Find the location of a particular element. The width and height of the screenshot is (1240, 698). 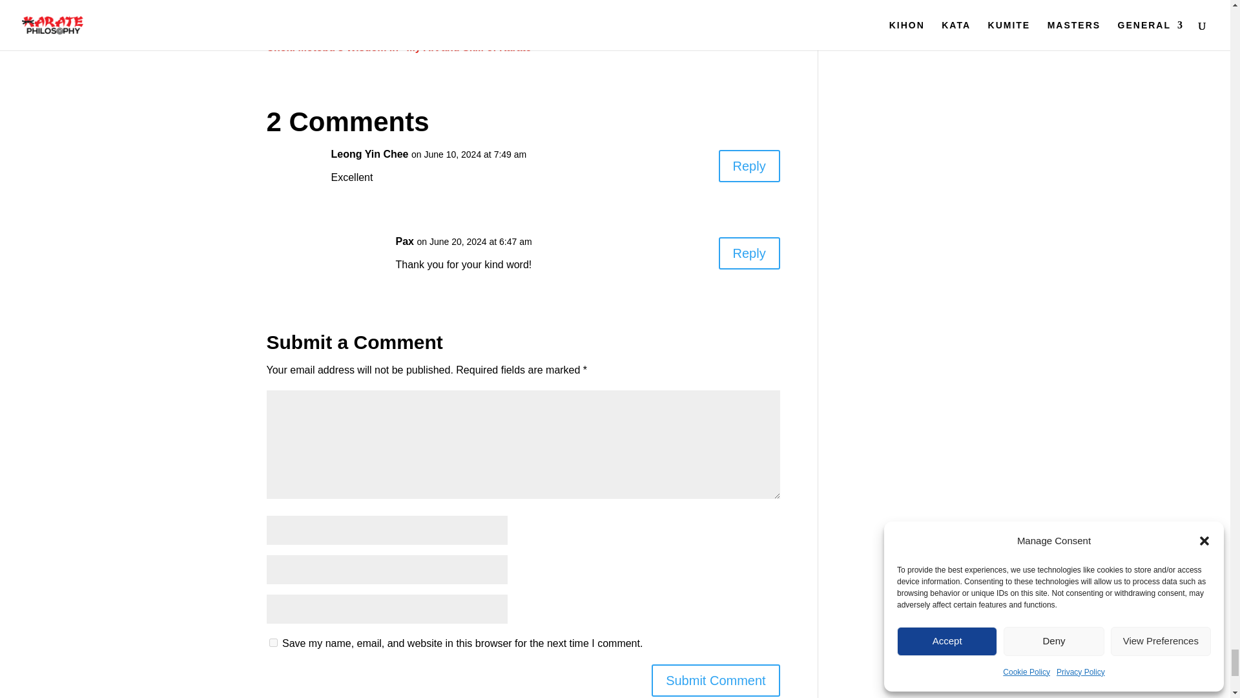

Submit Comment is located at coordinates (716, 680).